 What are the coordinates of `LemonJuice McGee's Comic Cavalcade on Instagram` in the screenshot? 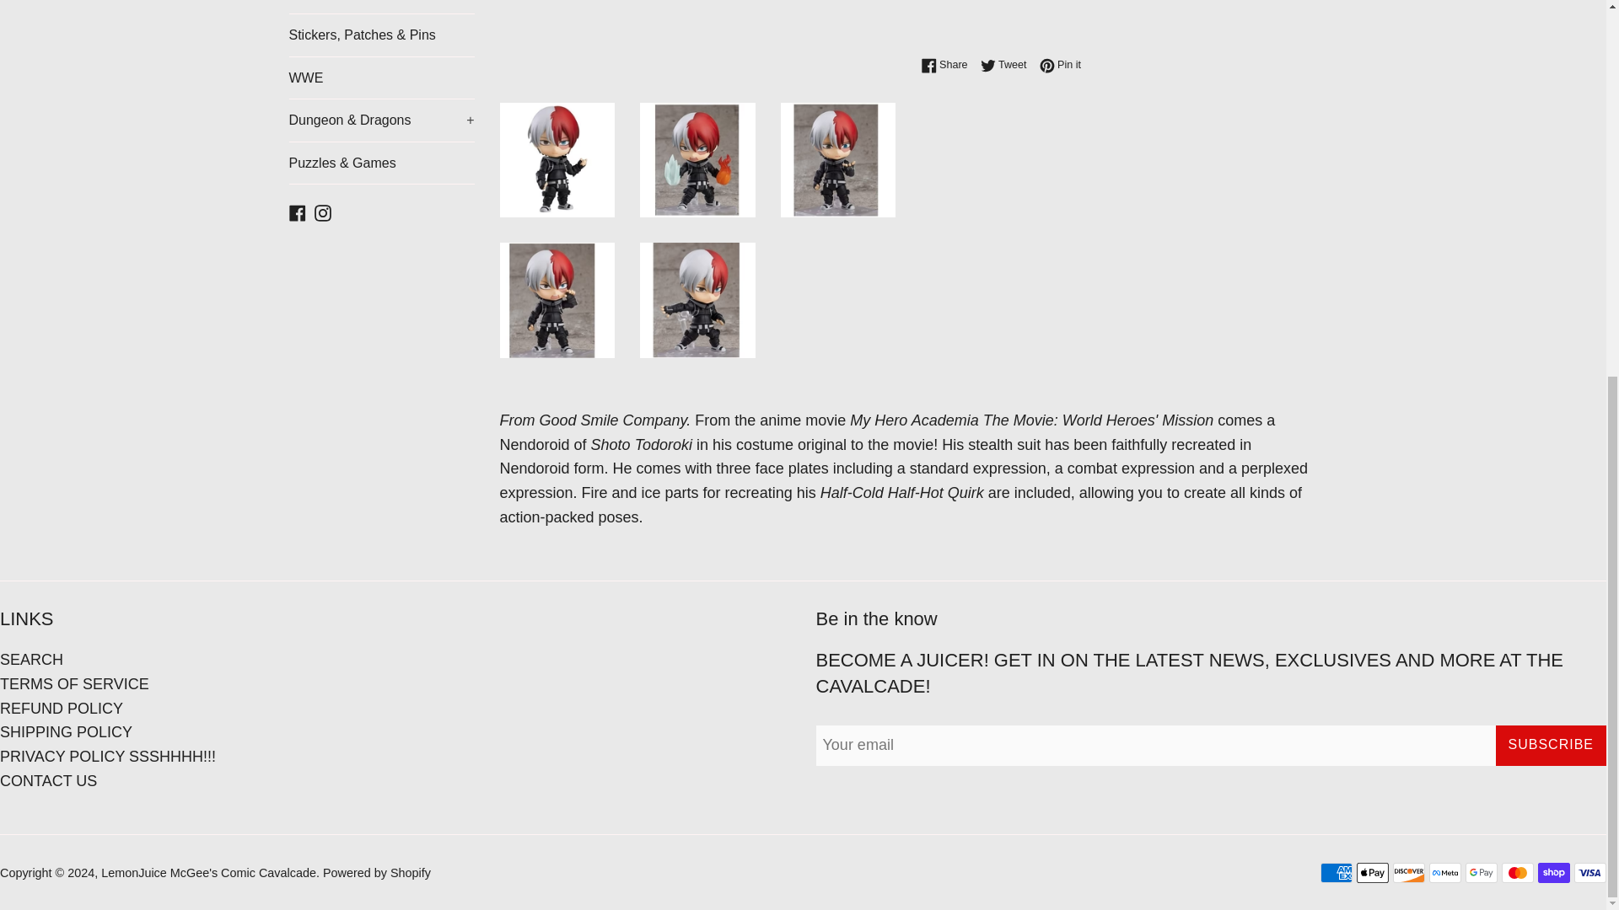 It's located at (322, 211).